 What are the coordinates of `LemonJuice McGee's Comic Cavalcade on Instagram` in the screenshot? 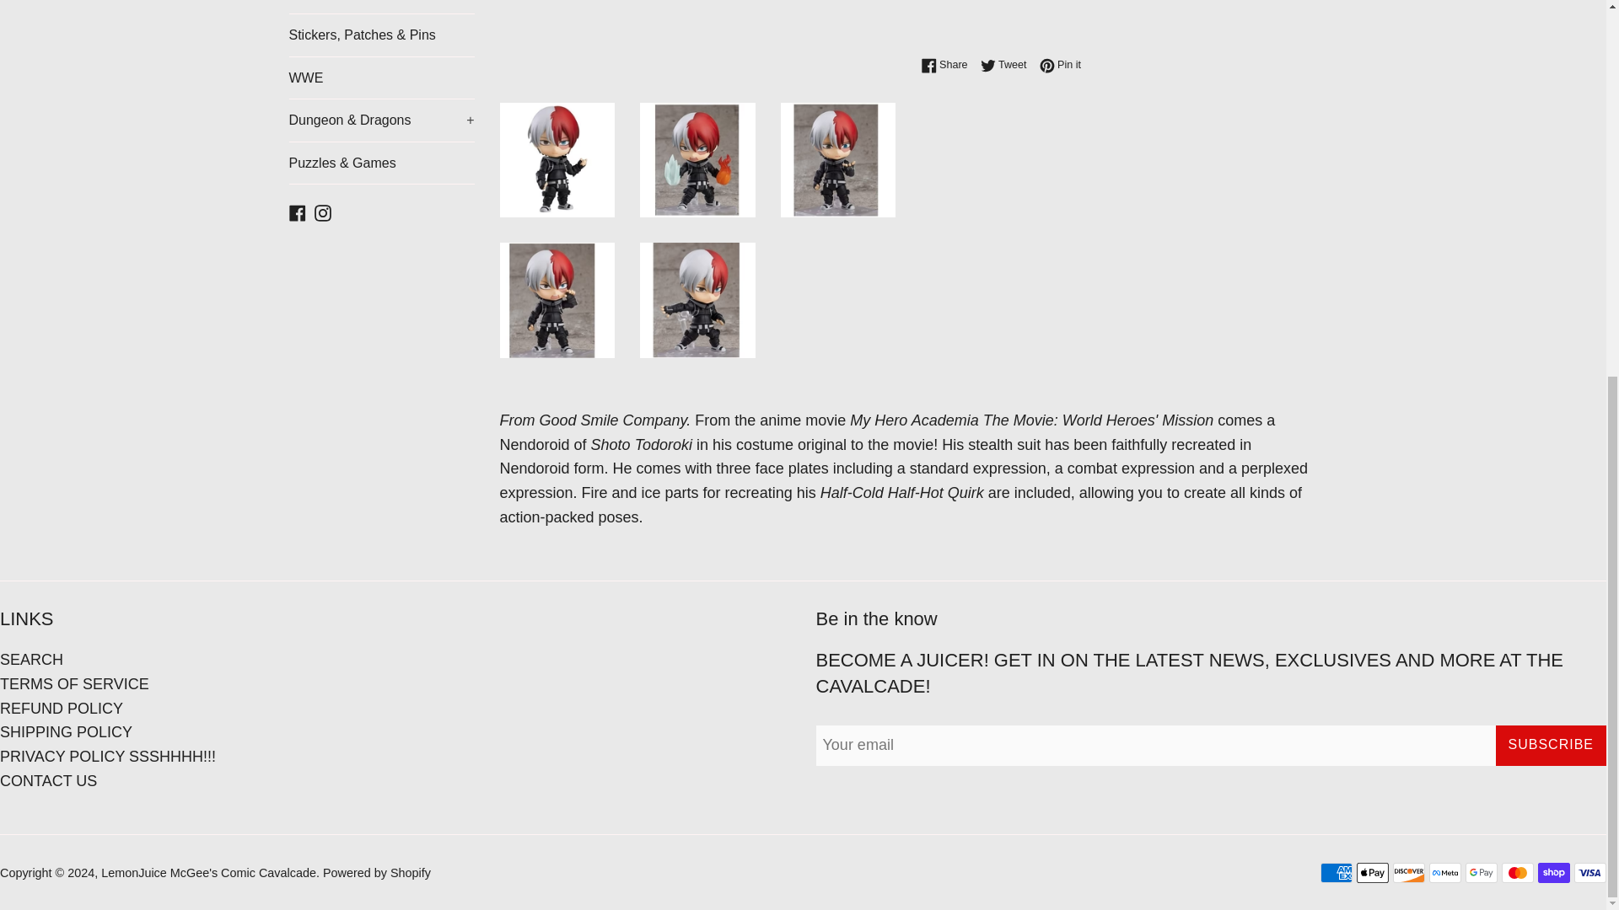 It's located at (322, 211).